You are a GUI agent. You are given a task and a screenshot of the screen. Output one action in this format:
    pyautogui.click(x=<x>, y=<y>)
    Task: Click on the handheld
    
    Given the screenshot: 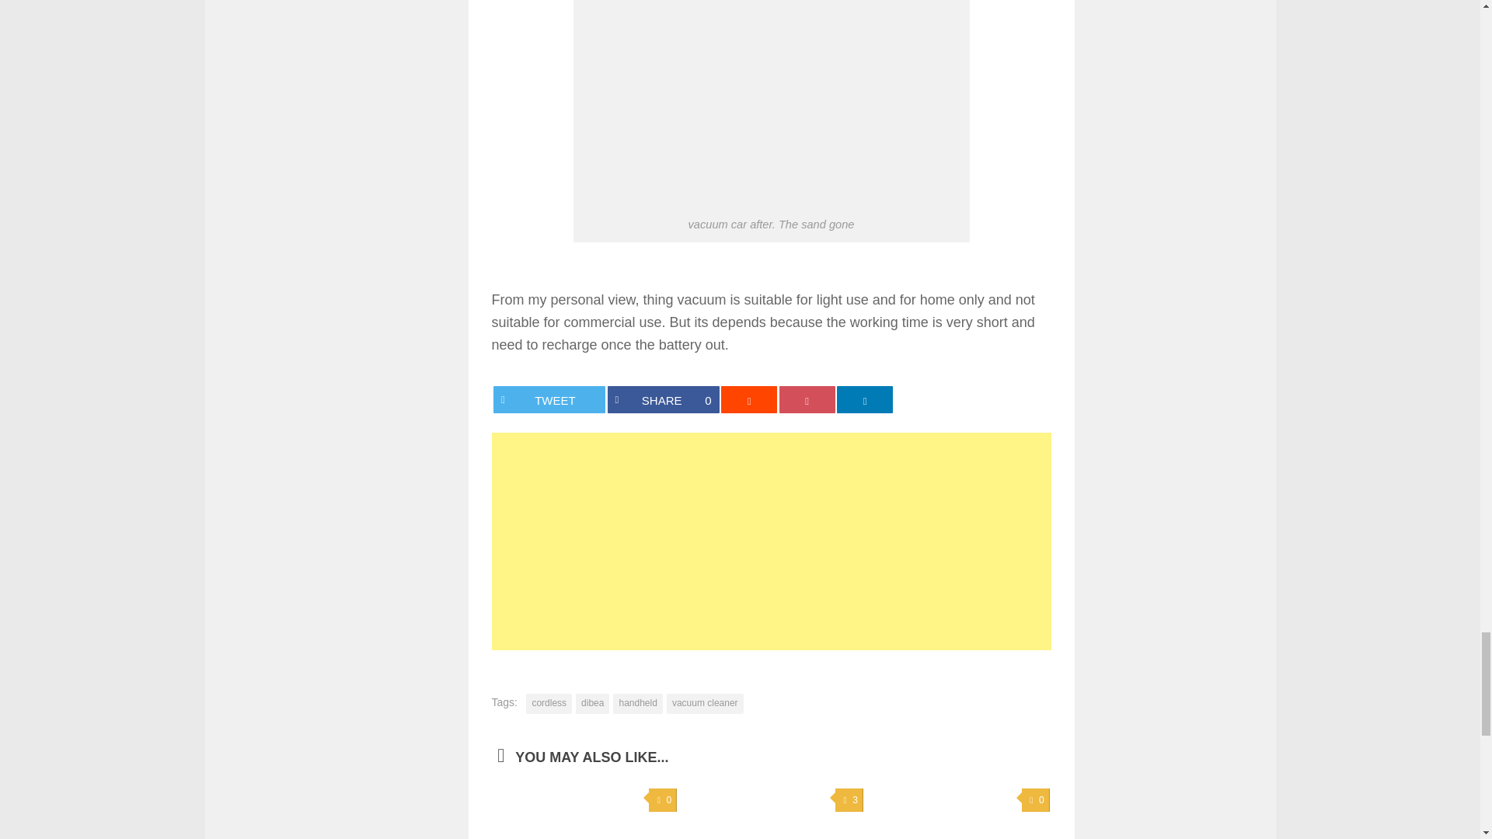 What is the action you would take?
    pyautogui.click(x=637, y=704)
    